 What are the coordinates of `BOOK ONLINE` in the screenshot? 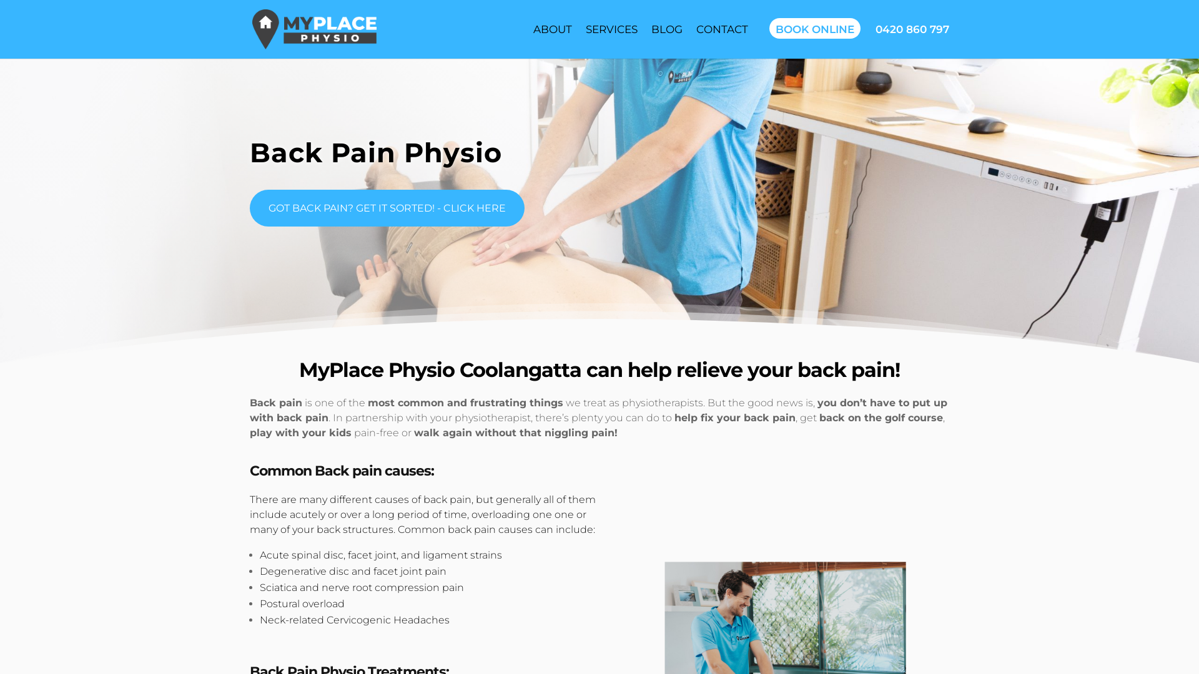 It's located at (815, 29).